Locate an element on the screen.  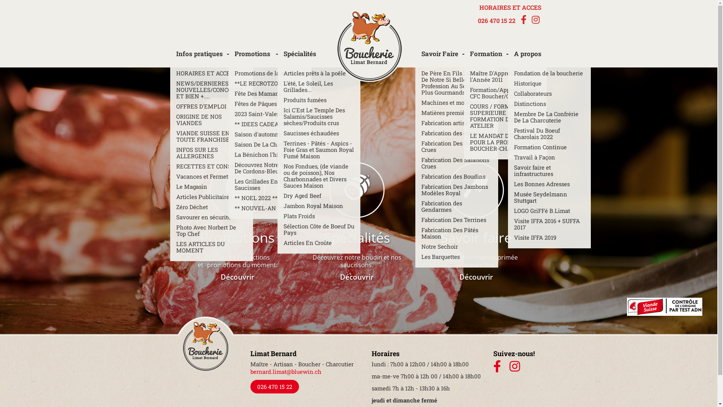
Saison d'automne is located at coordinates (270, 134).